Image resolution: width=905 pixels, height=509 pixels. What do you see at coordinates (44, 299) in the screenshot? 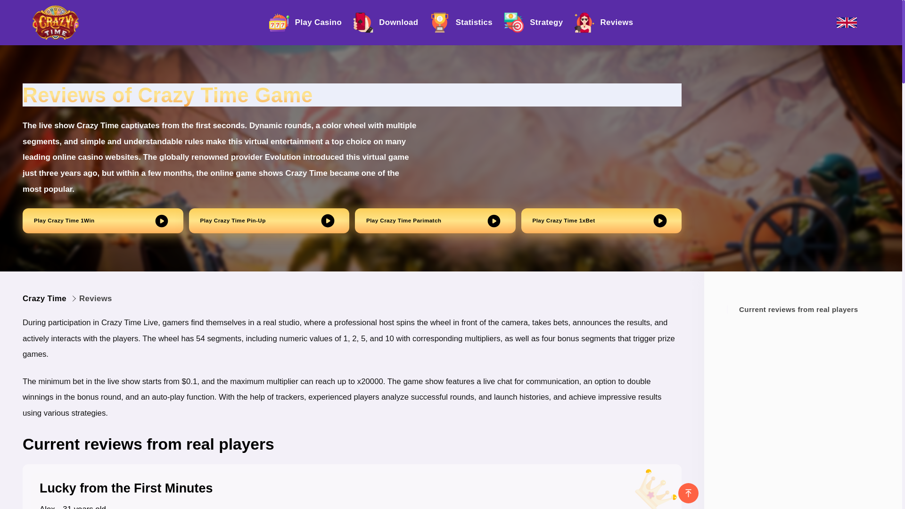
I see `Crazy Time` at bounding box center [44, 299].